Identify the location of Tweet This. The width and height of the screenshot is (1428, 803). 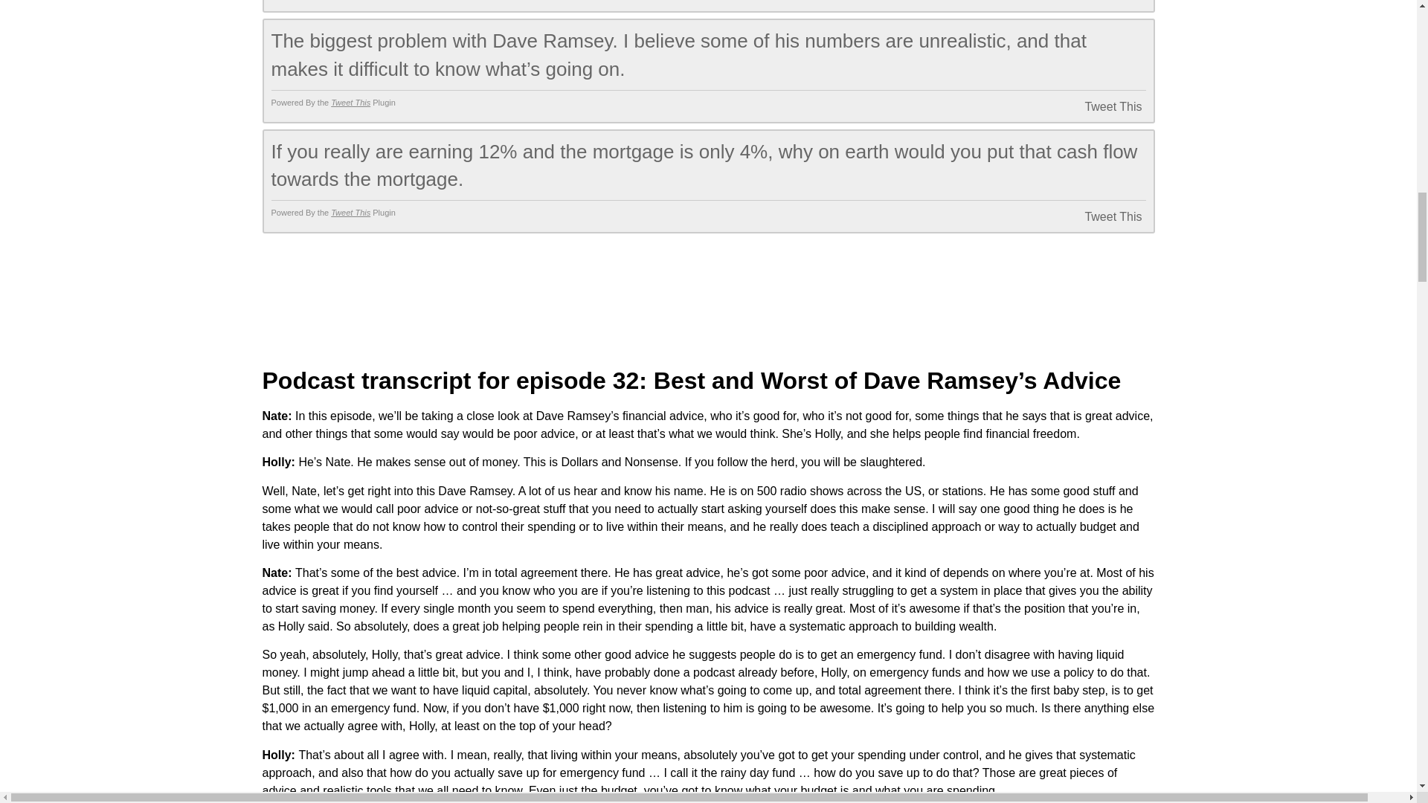
(350, 212).